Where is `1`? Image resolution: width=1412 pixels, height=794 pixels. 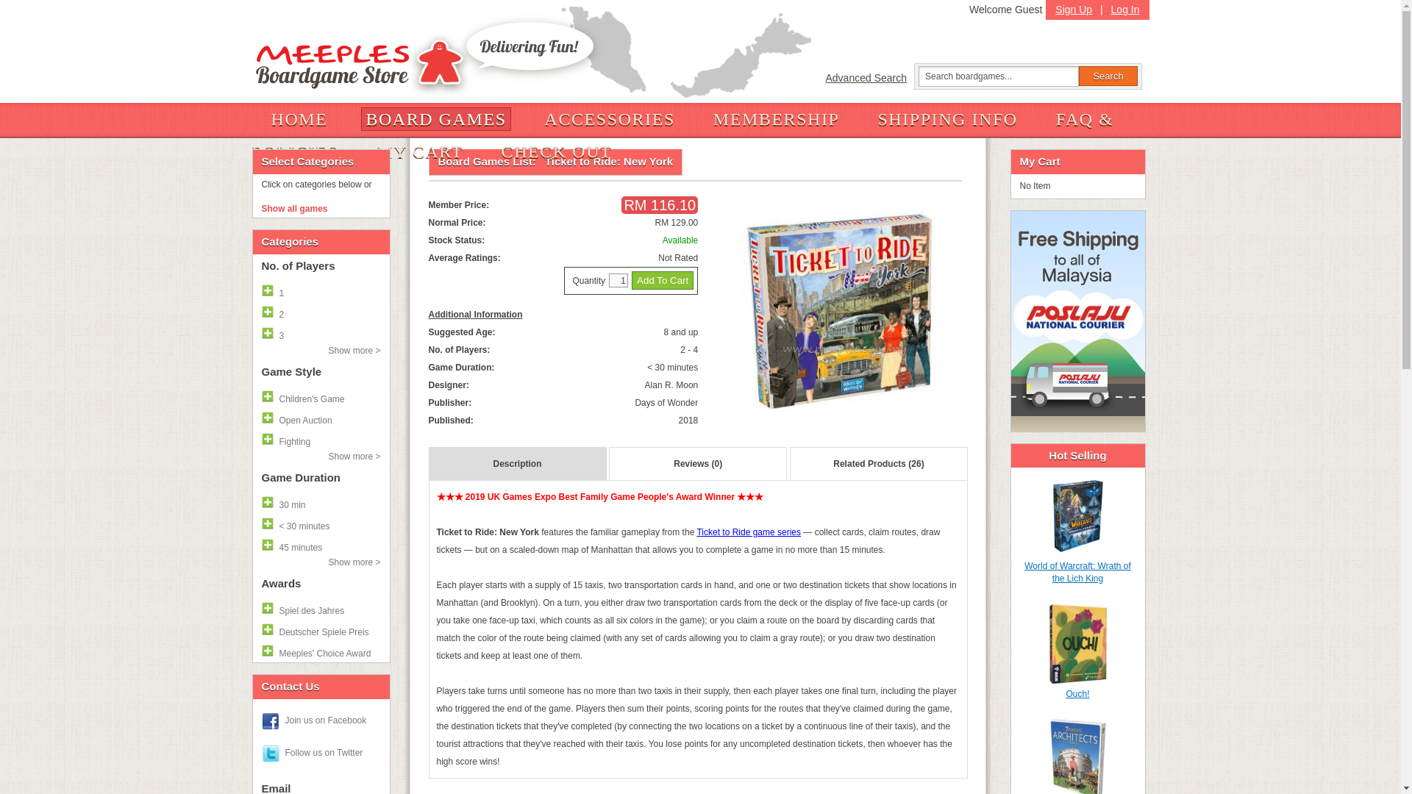
1 is located at coordinates (618, 279).